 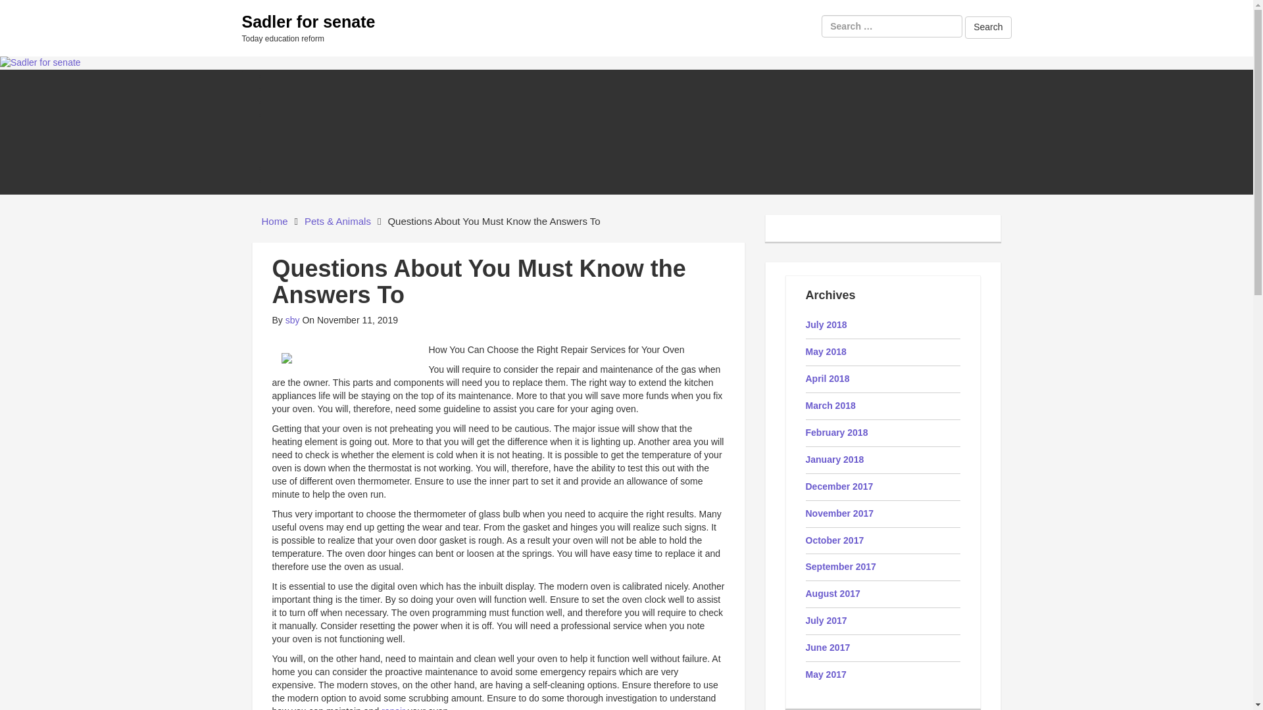 What do you see at coordinates (826, 352) in the screenshot?
I see `May 2018` at bounding box center [826, 352].